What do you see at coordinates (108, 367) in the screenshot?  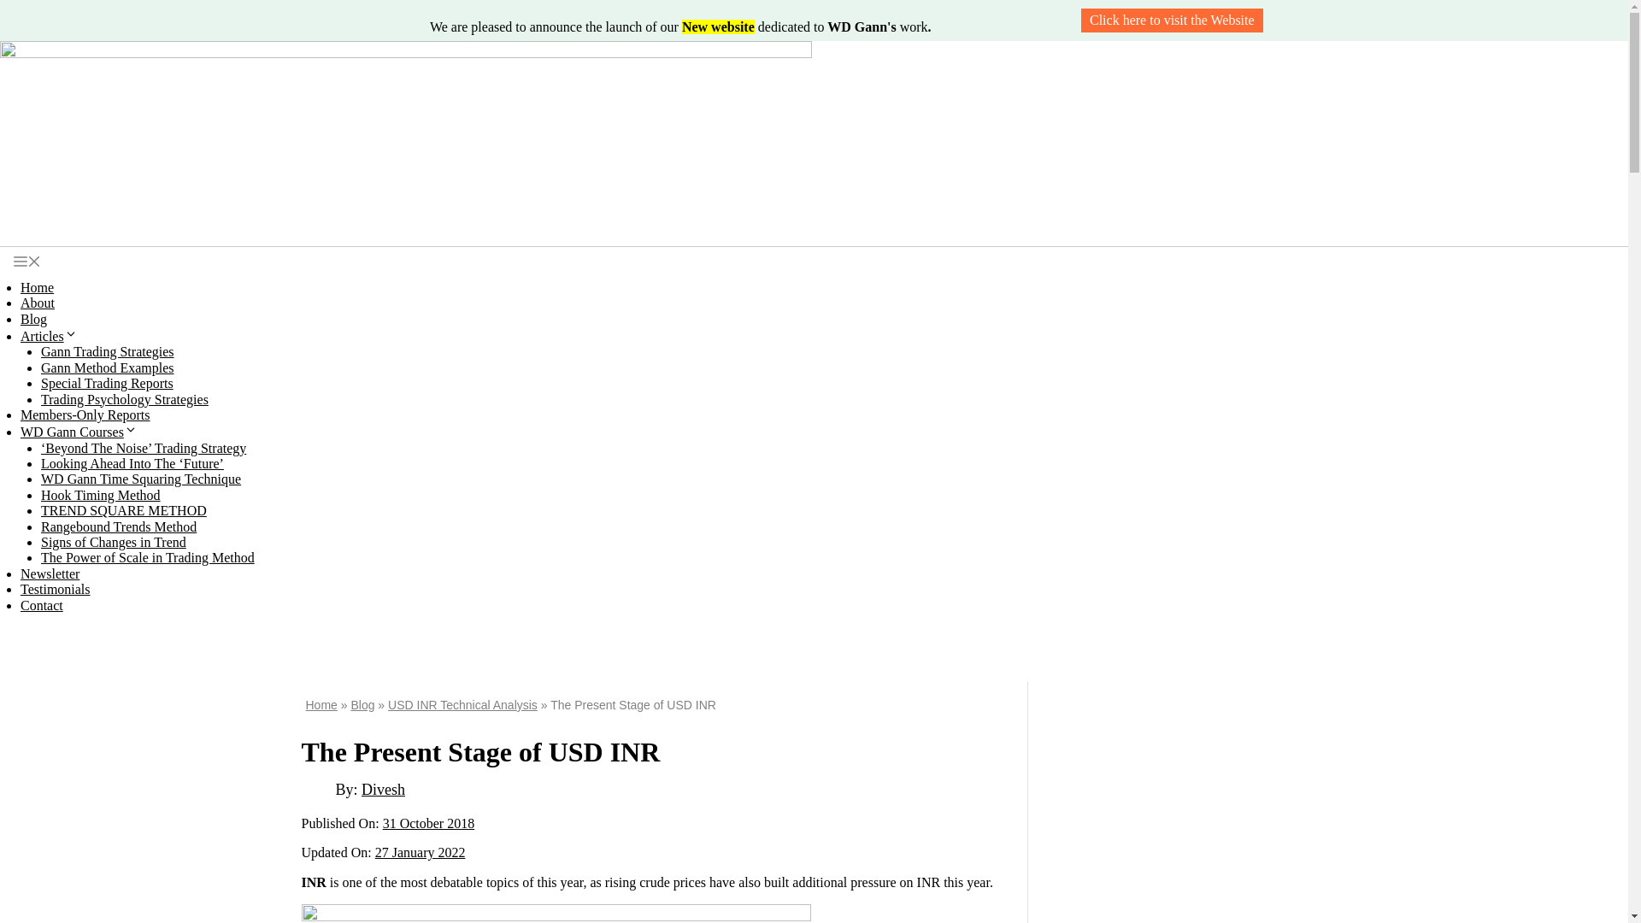 I see `Gann Method Examples` at bounding box center [108, 367].